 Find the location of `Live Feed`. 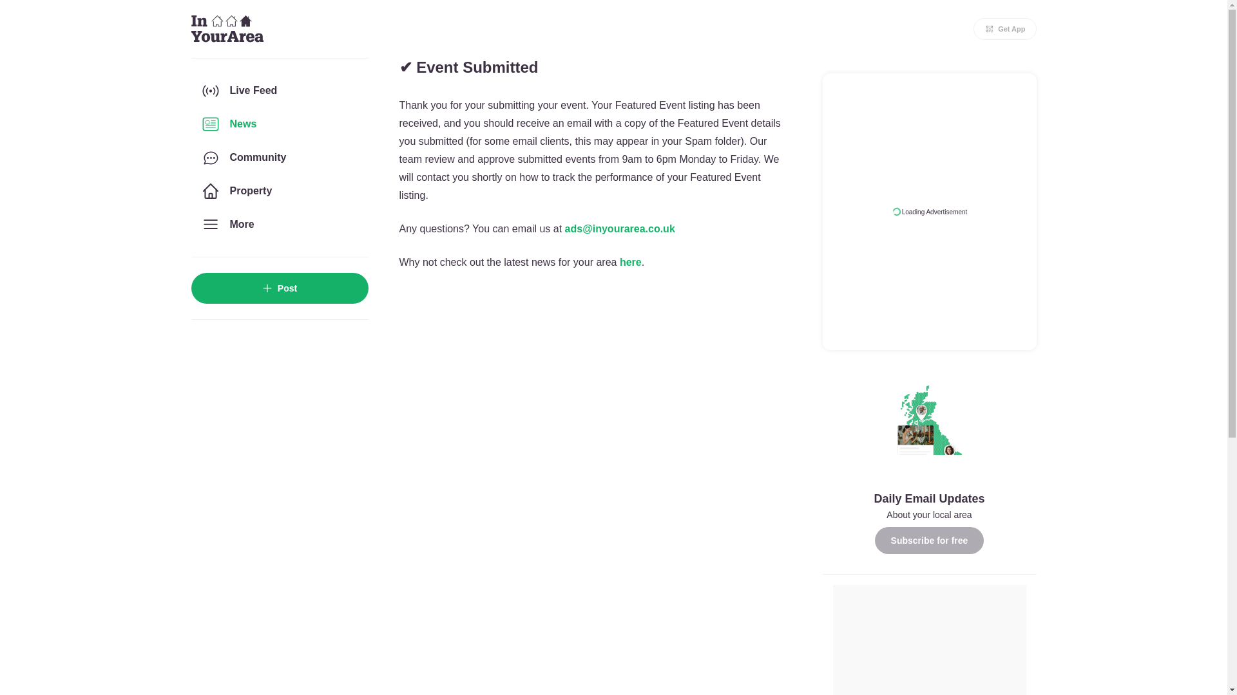

Live Feed is located at coordinates (278, 90).